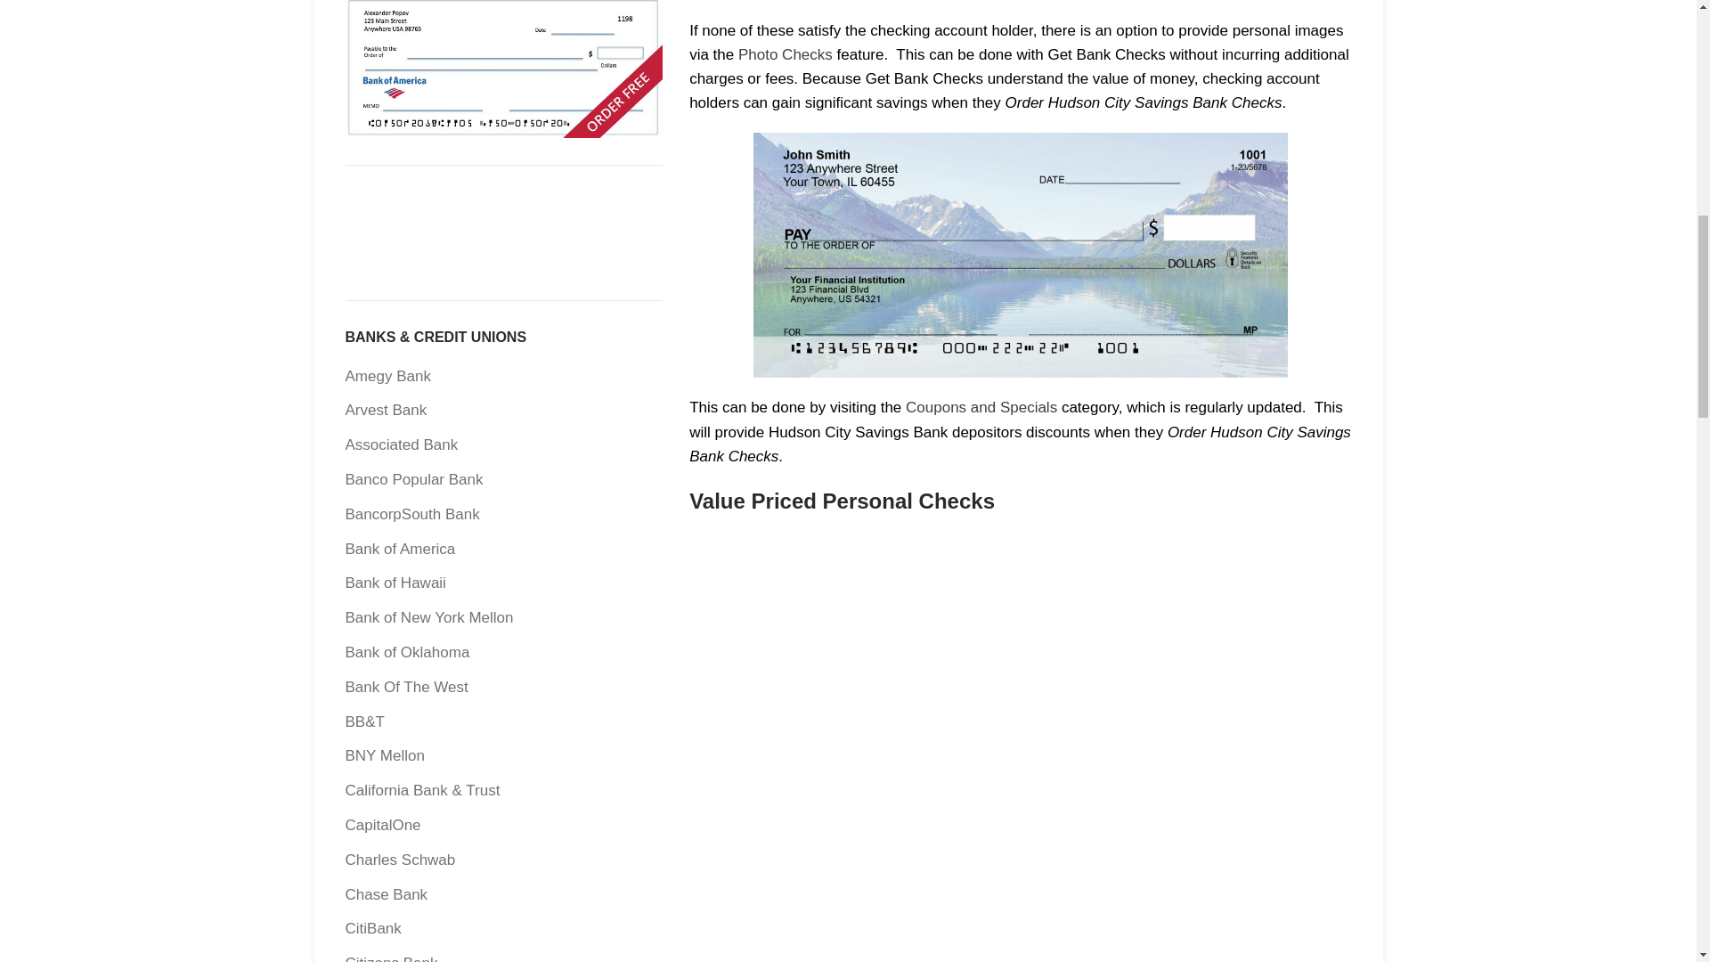  Describe the element at coordinates (373, 928) in the screenshot. I see `CitiBank` at that location.